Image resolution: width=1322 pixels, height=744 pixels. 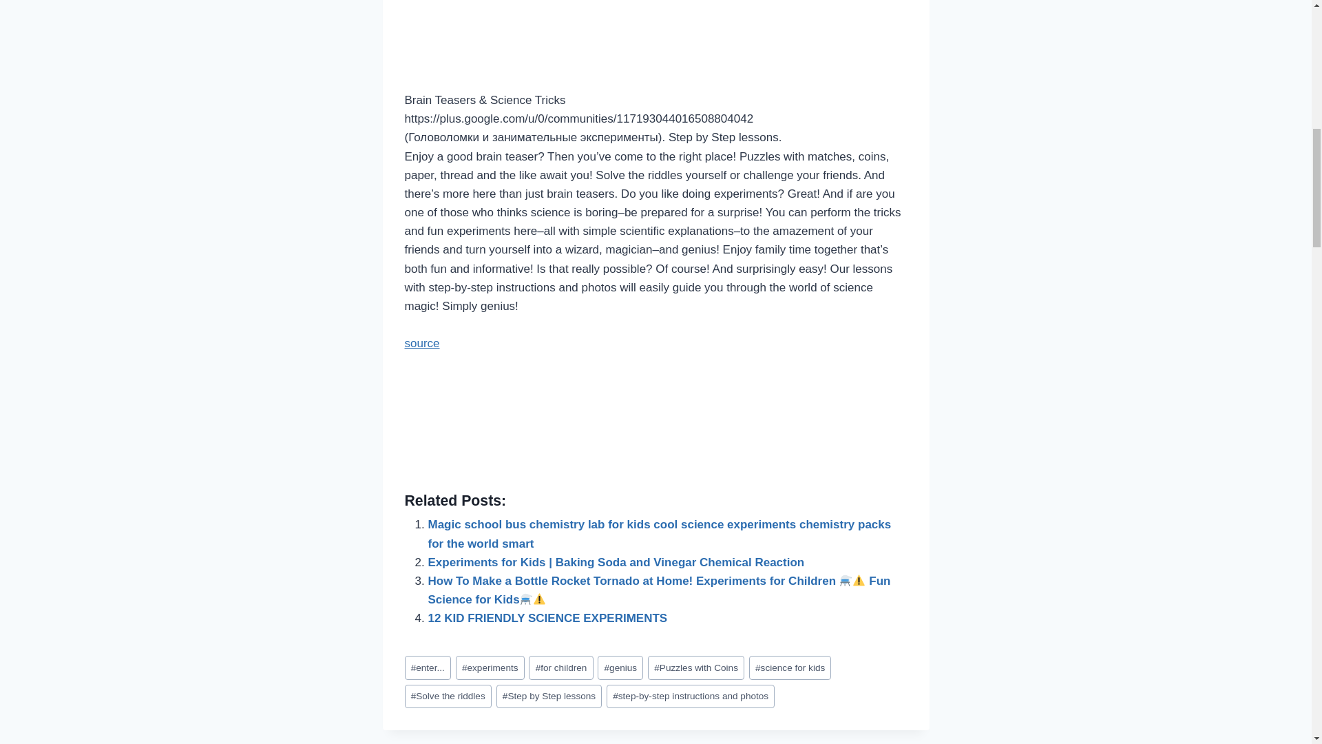 What do you see at coordinates (548, 618) in the screenshot?
I see `12 KID FRIENDLY SCIENCE EXPERIMENTS` at bounding box center [548, 618].